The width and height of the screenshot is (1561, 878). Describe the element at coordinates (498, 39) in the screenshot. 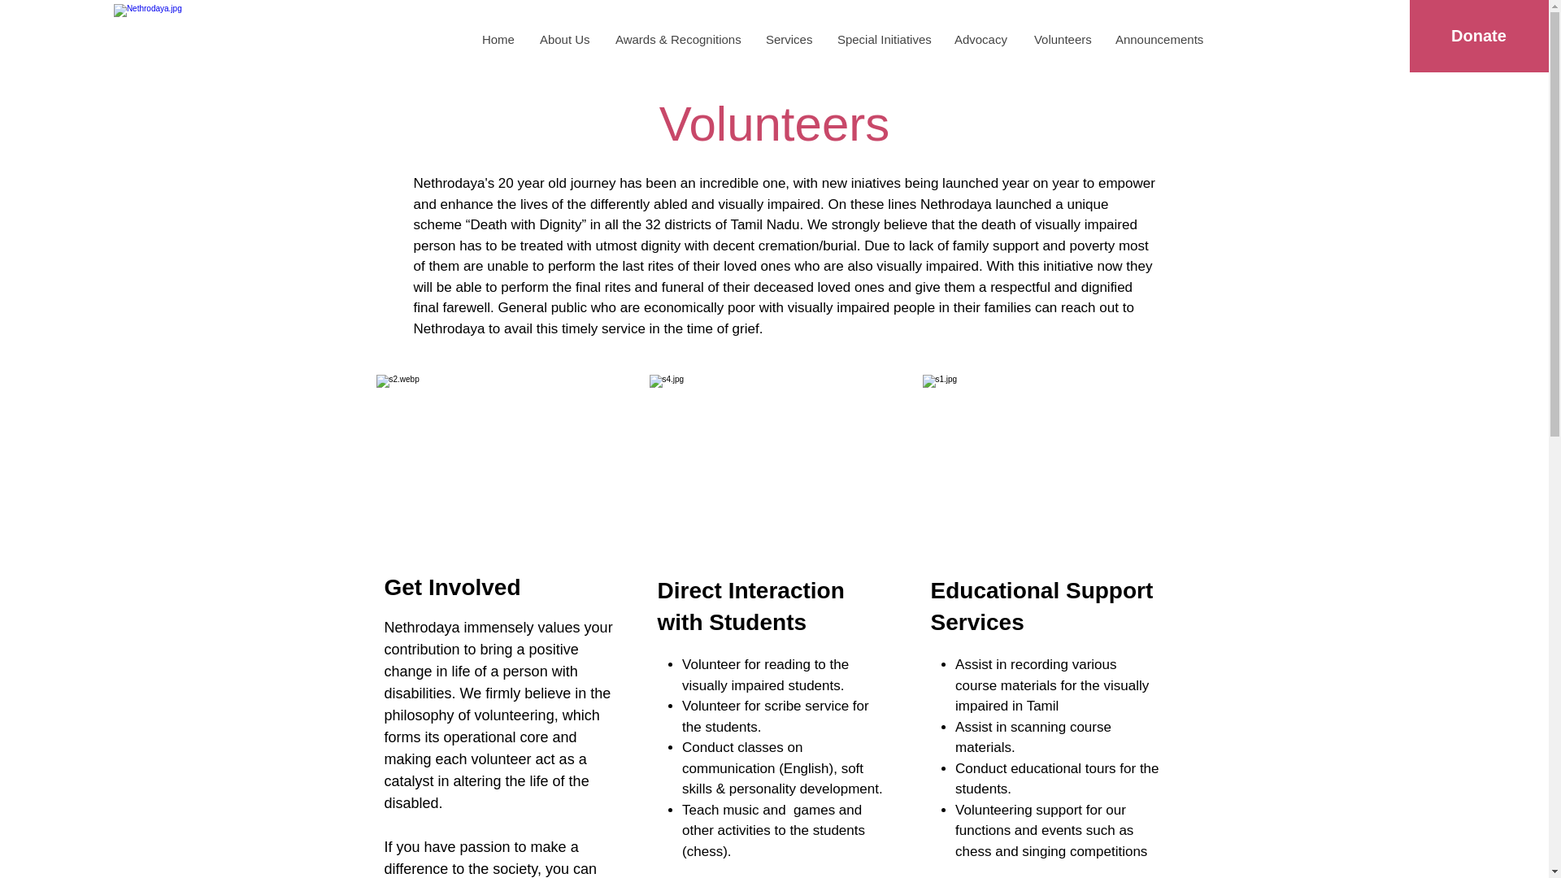

I see `Home` at that location.